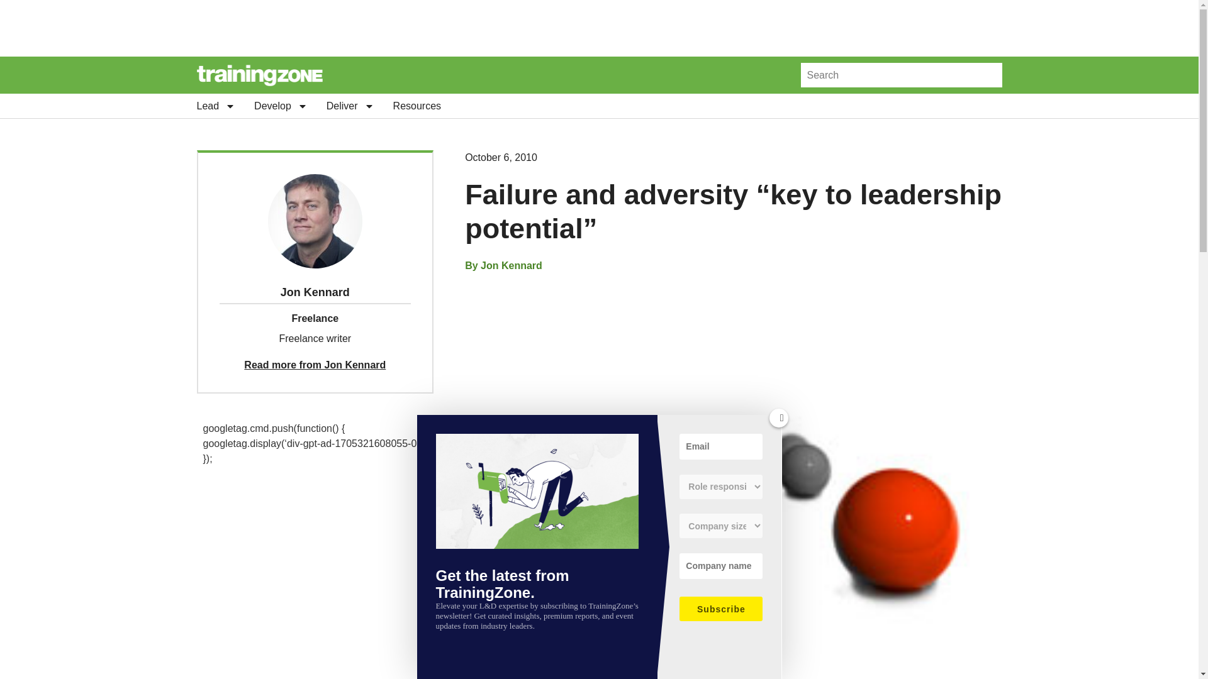 The image size is (1208, 679). Describe the element at coordinates (503, 266) in the screenshot. I see `By Jon Kennard` at that location.